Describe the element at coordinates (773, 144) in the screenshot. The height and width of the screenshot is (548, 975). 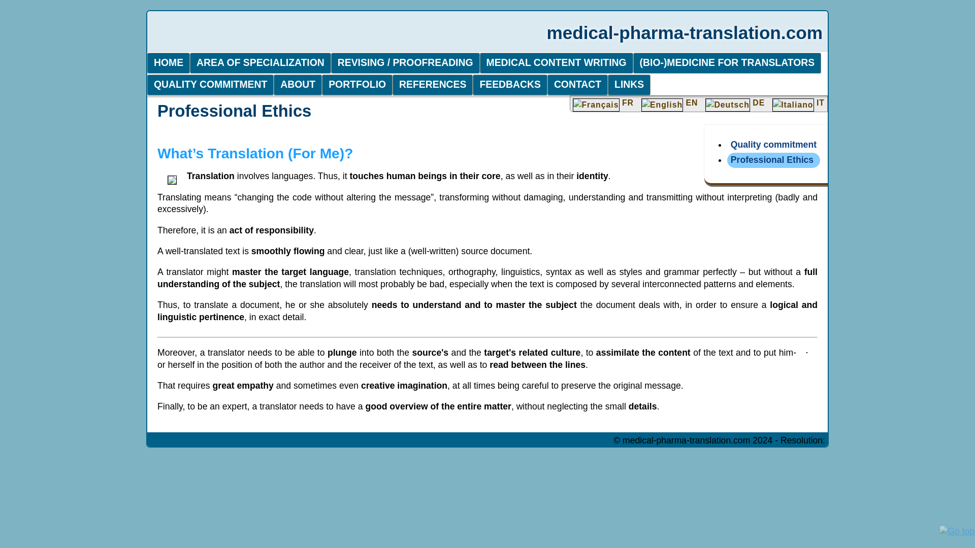
I see `Quality commitment` at that location.